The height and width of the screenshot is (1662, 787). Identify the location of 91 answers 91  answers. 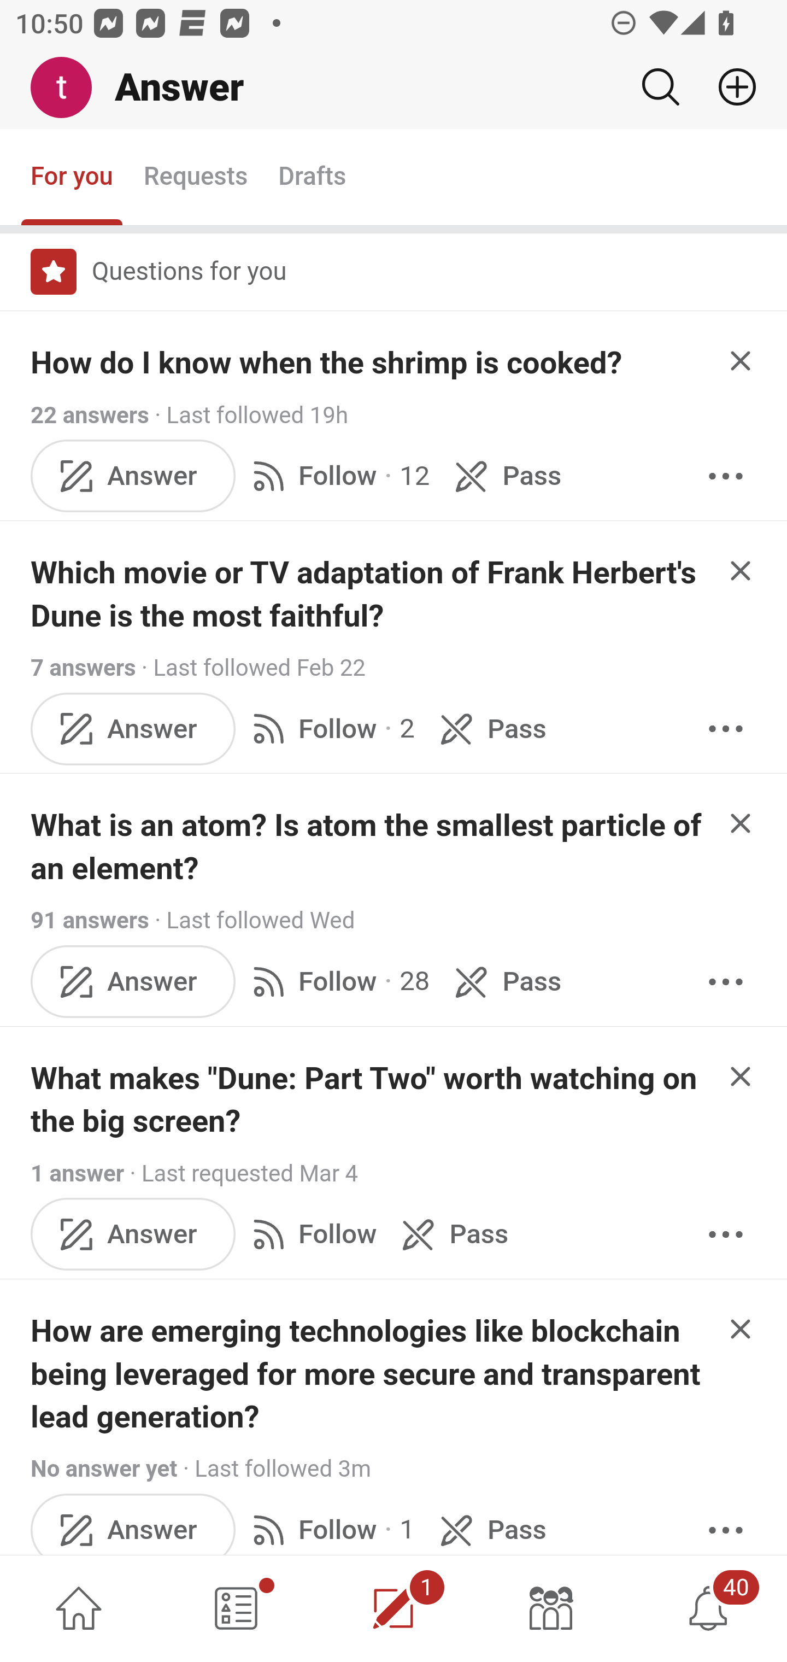
(90, 921).